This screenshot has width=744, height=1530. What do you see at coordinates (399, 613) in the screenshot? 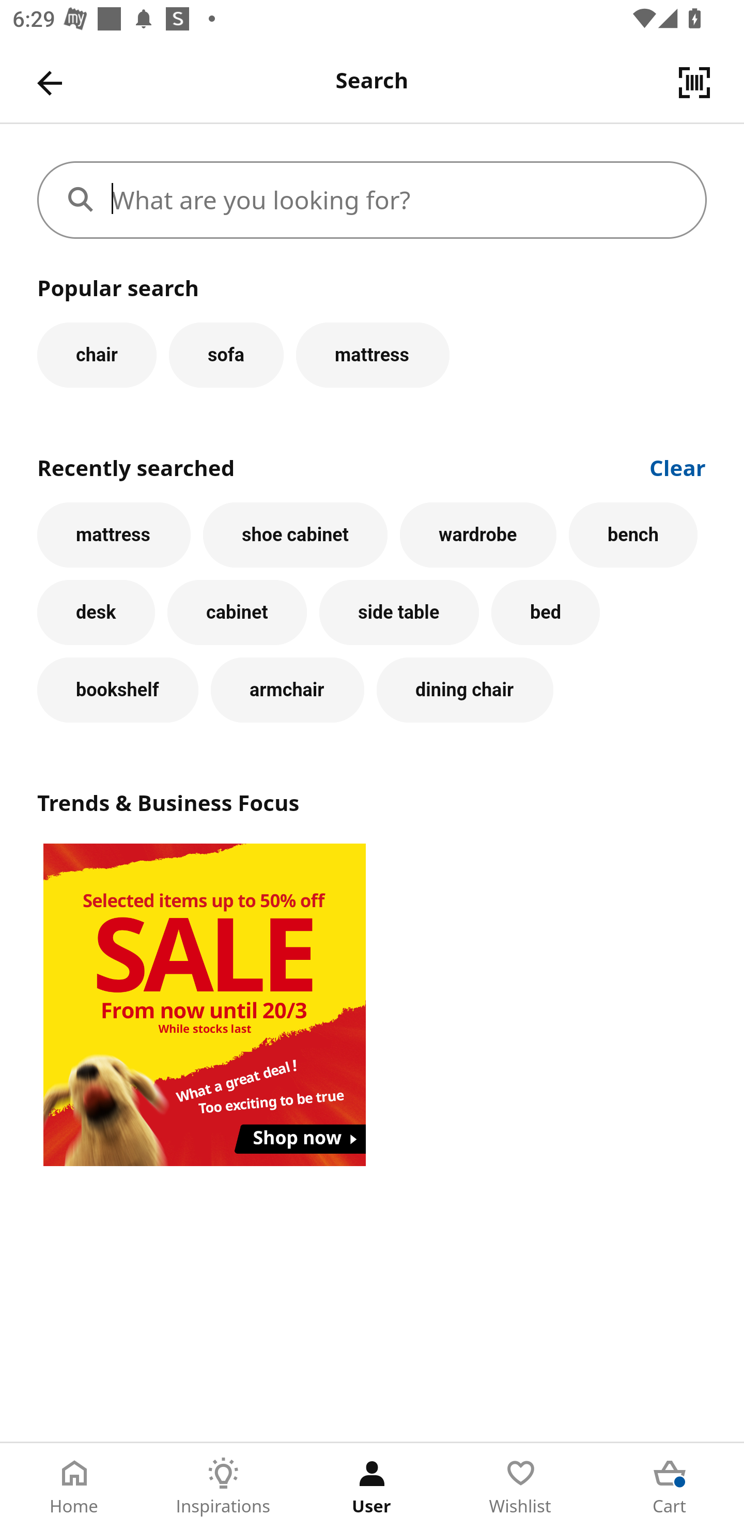
I see `side table` at bounding box center [399, 613].